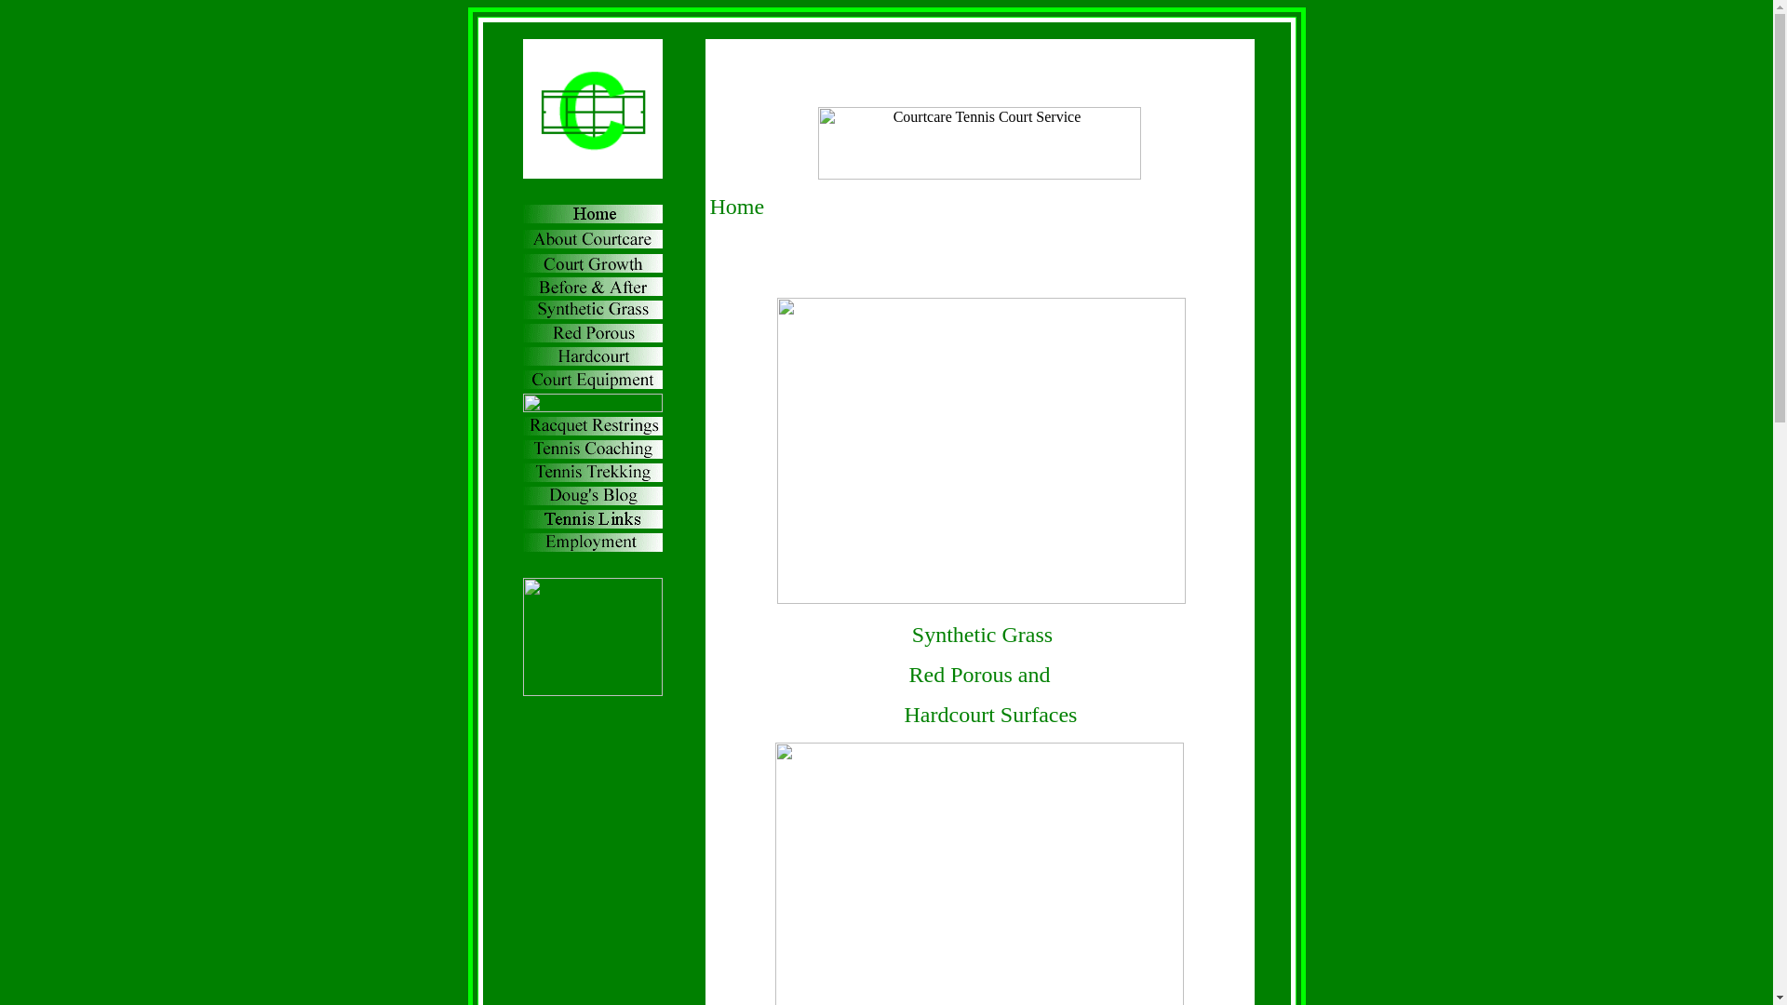  I want to click on Red Porous, so click(961, 675).